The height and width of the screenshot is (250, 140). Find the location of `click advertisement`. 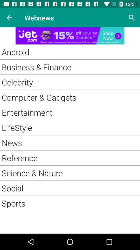

click advertisement is located at coordinates (70, 36).